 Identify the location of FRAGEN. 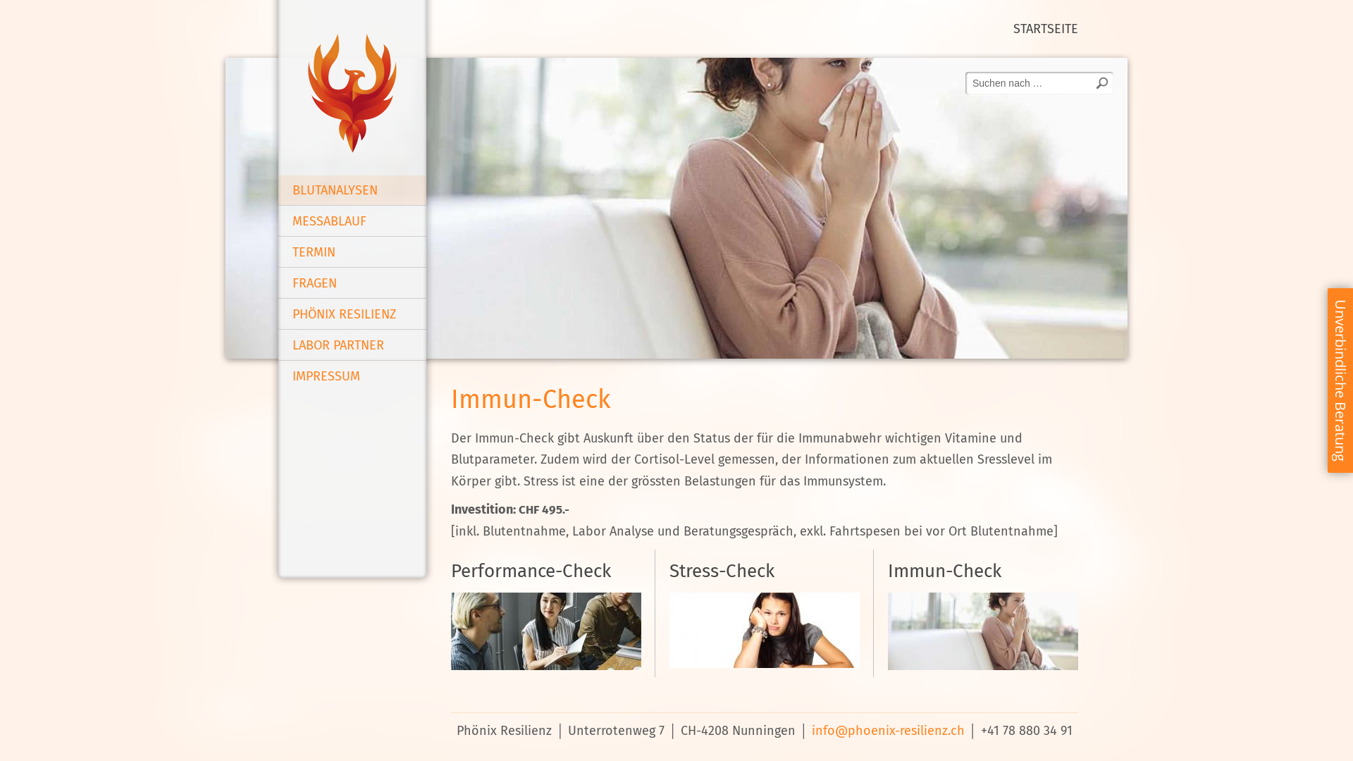
(352, 283).